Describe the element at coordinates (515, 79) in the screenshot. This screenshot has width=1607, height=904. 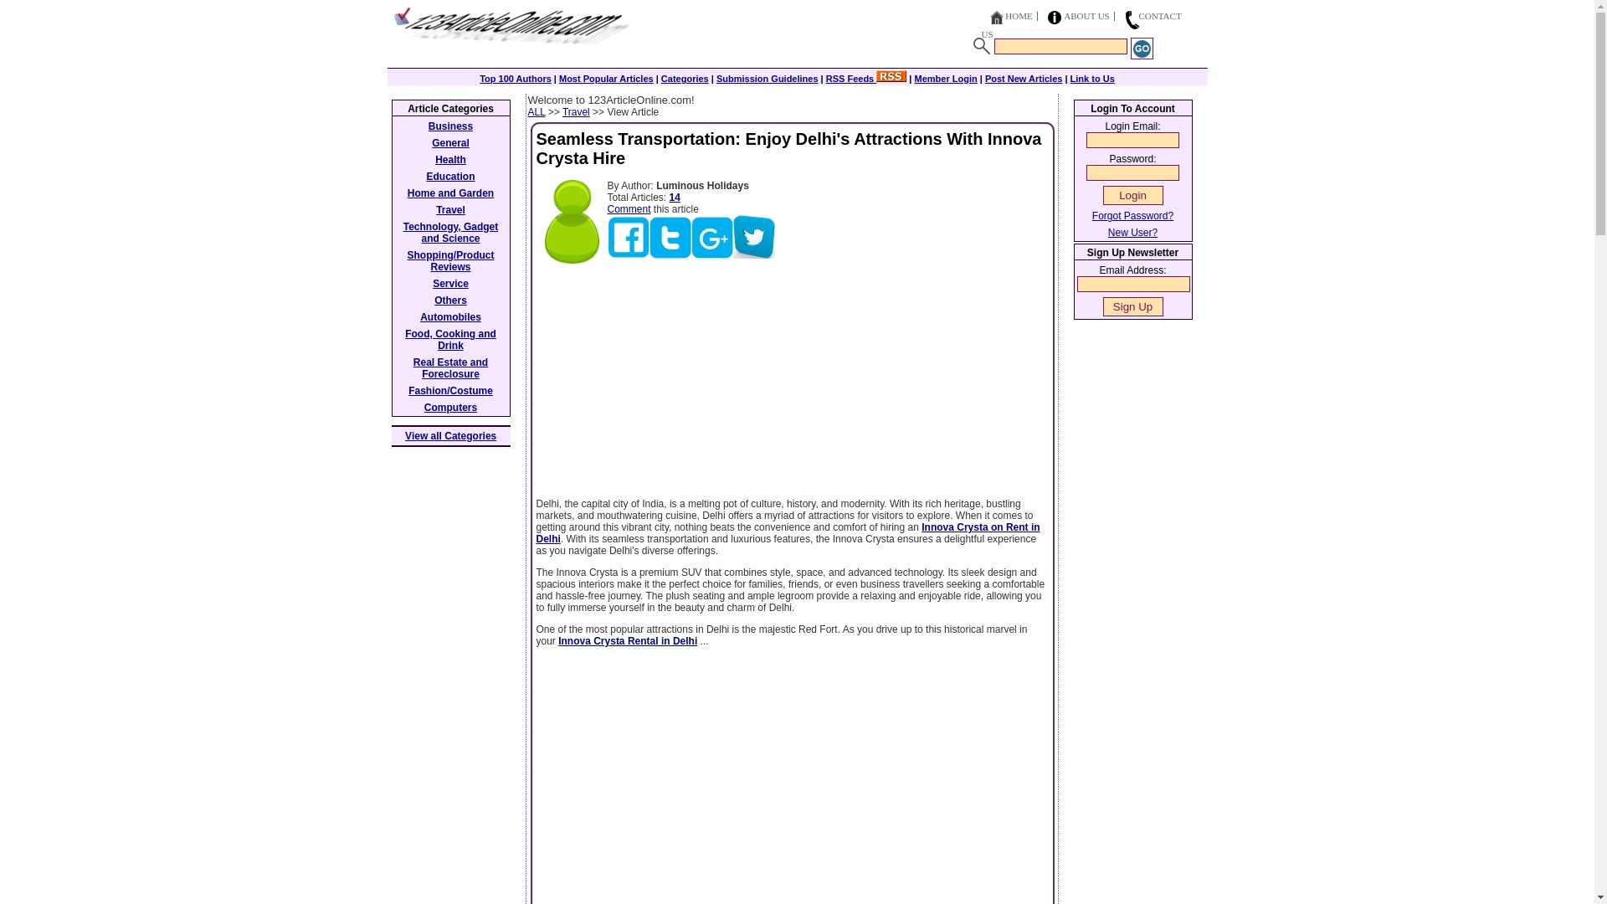
I see `Top 100 Authors` at that location.